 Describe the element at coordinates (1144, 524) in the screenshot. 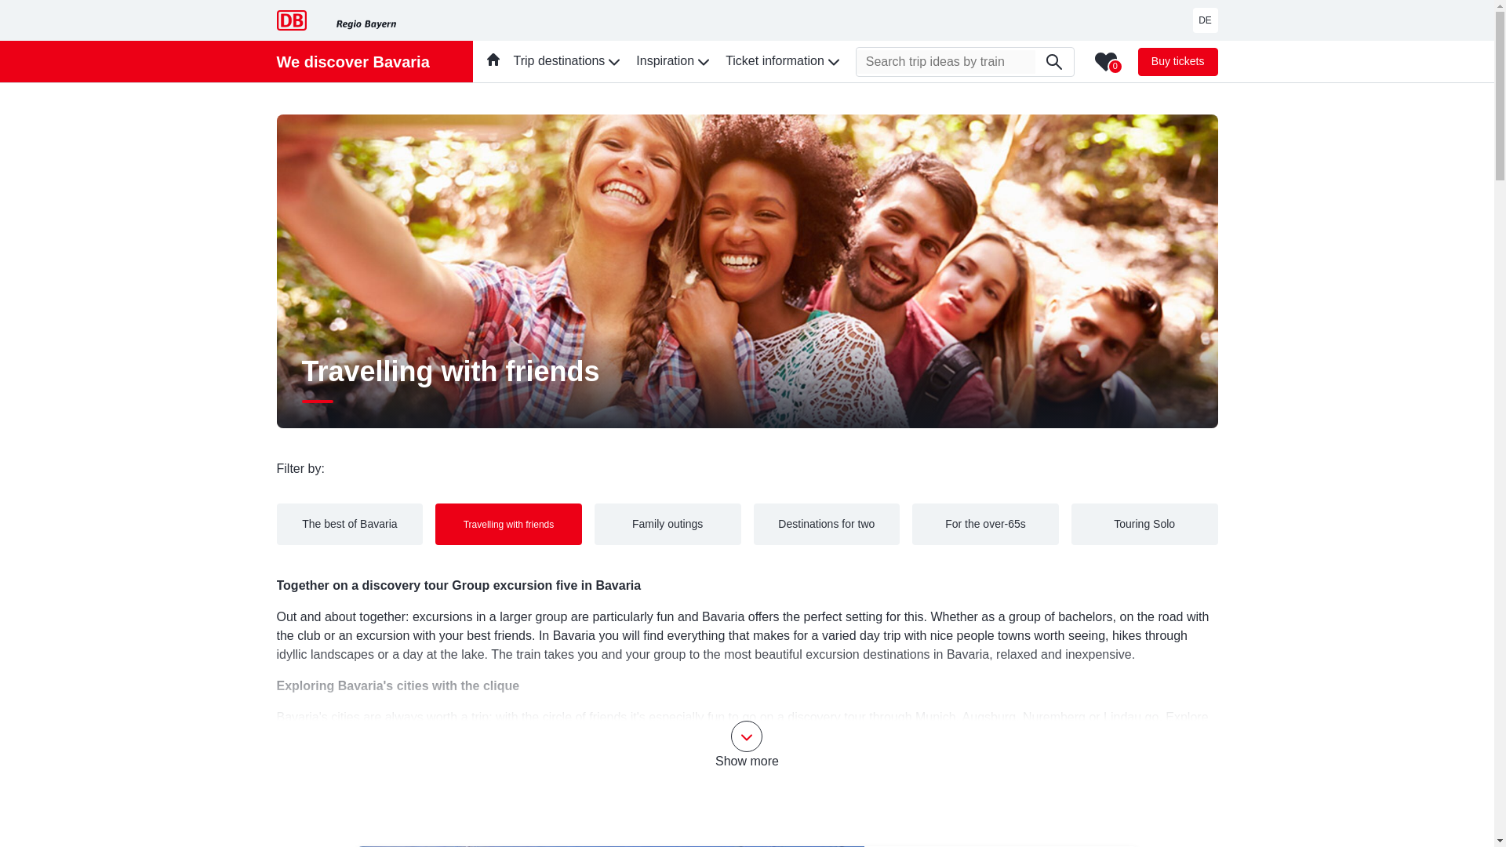

I see `Touring Solo` at that location.